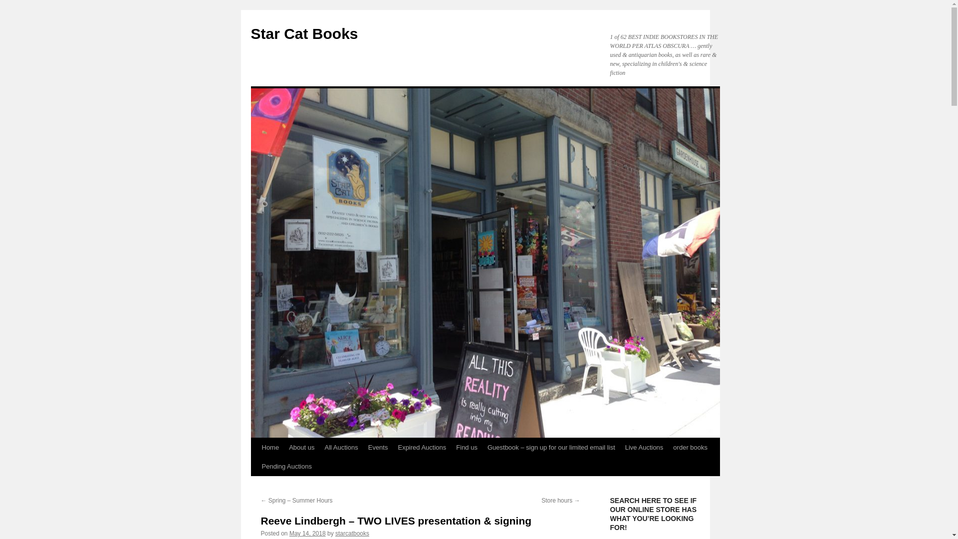 This screenshot has width=958, height=539. What do you see at coordinates (352, 533) in the screenshot?
I see `starcatbooks` at bounding box center [352, 533].